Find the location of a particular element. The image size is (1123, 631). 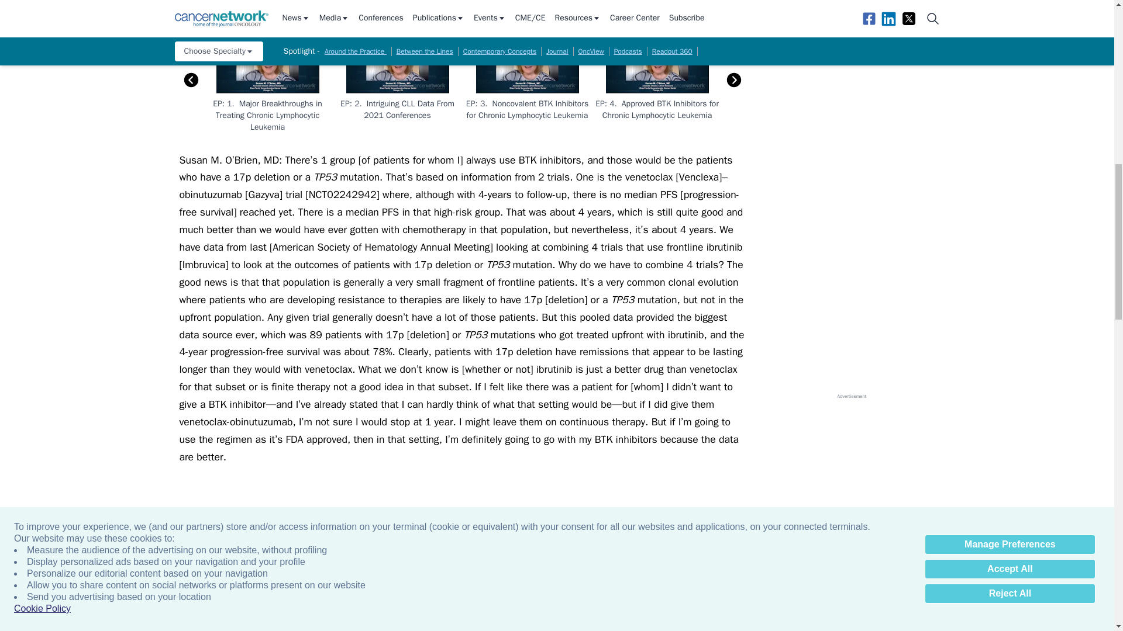

Advertisement is located at coordinates (462, 9).